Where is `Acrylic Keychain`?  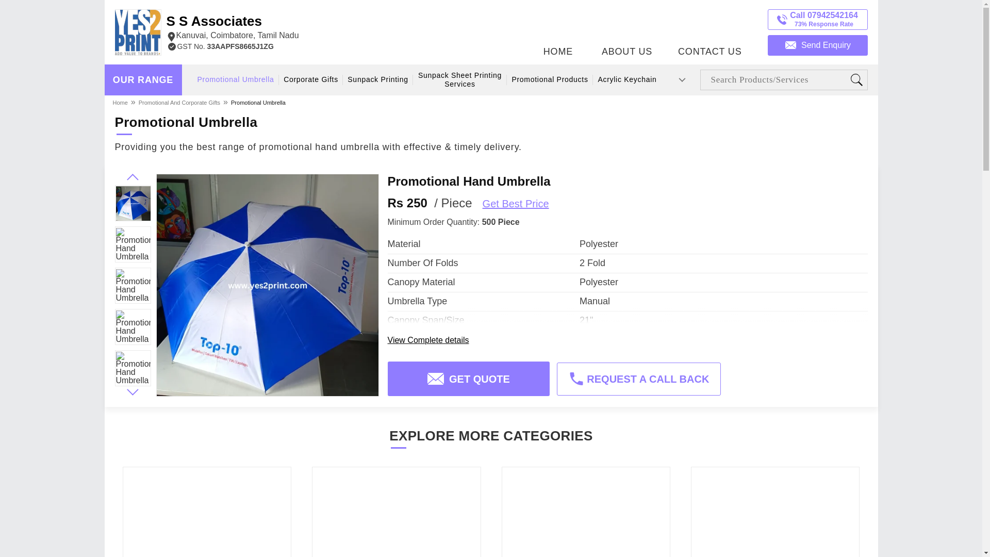
Acrylic Keychain is located at coordinates (627, 79).